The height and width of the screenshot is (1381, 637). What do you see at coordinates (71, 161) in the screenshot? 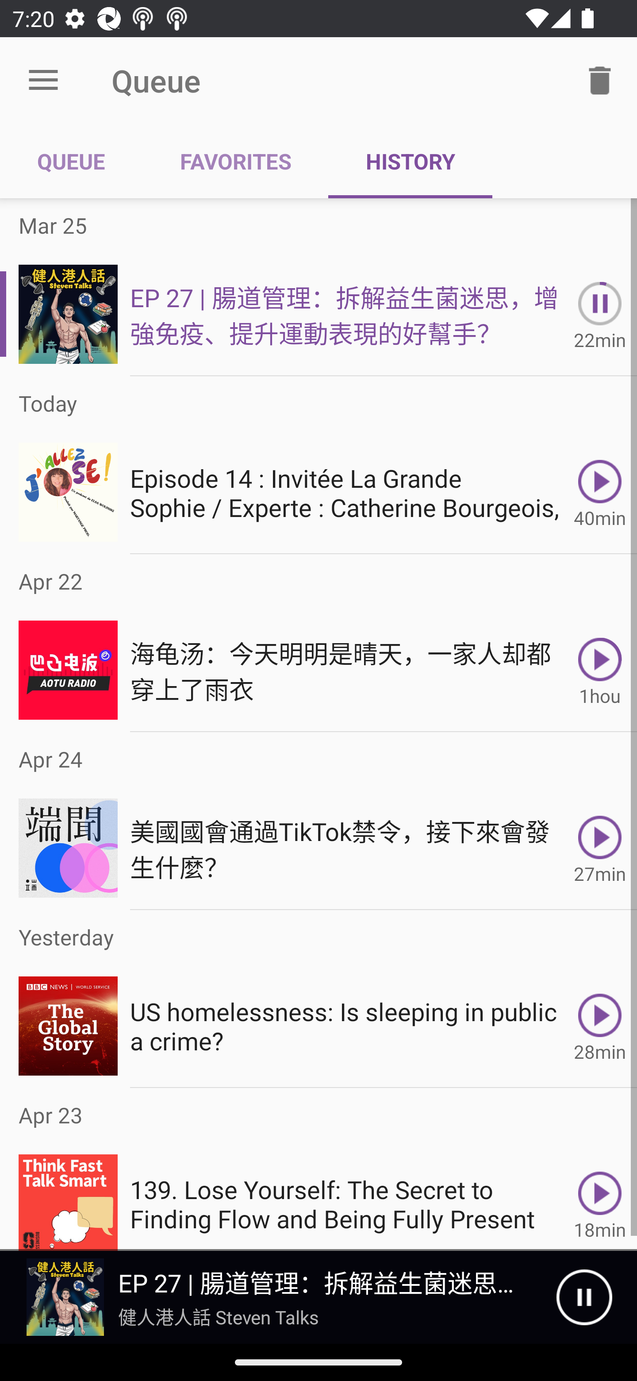
I see `QUEUE` at bounding box center [71, 161].